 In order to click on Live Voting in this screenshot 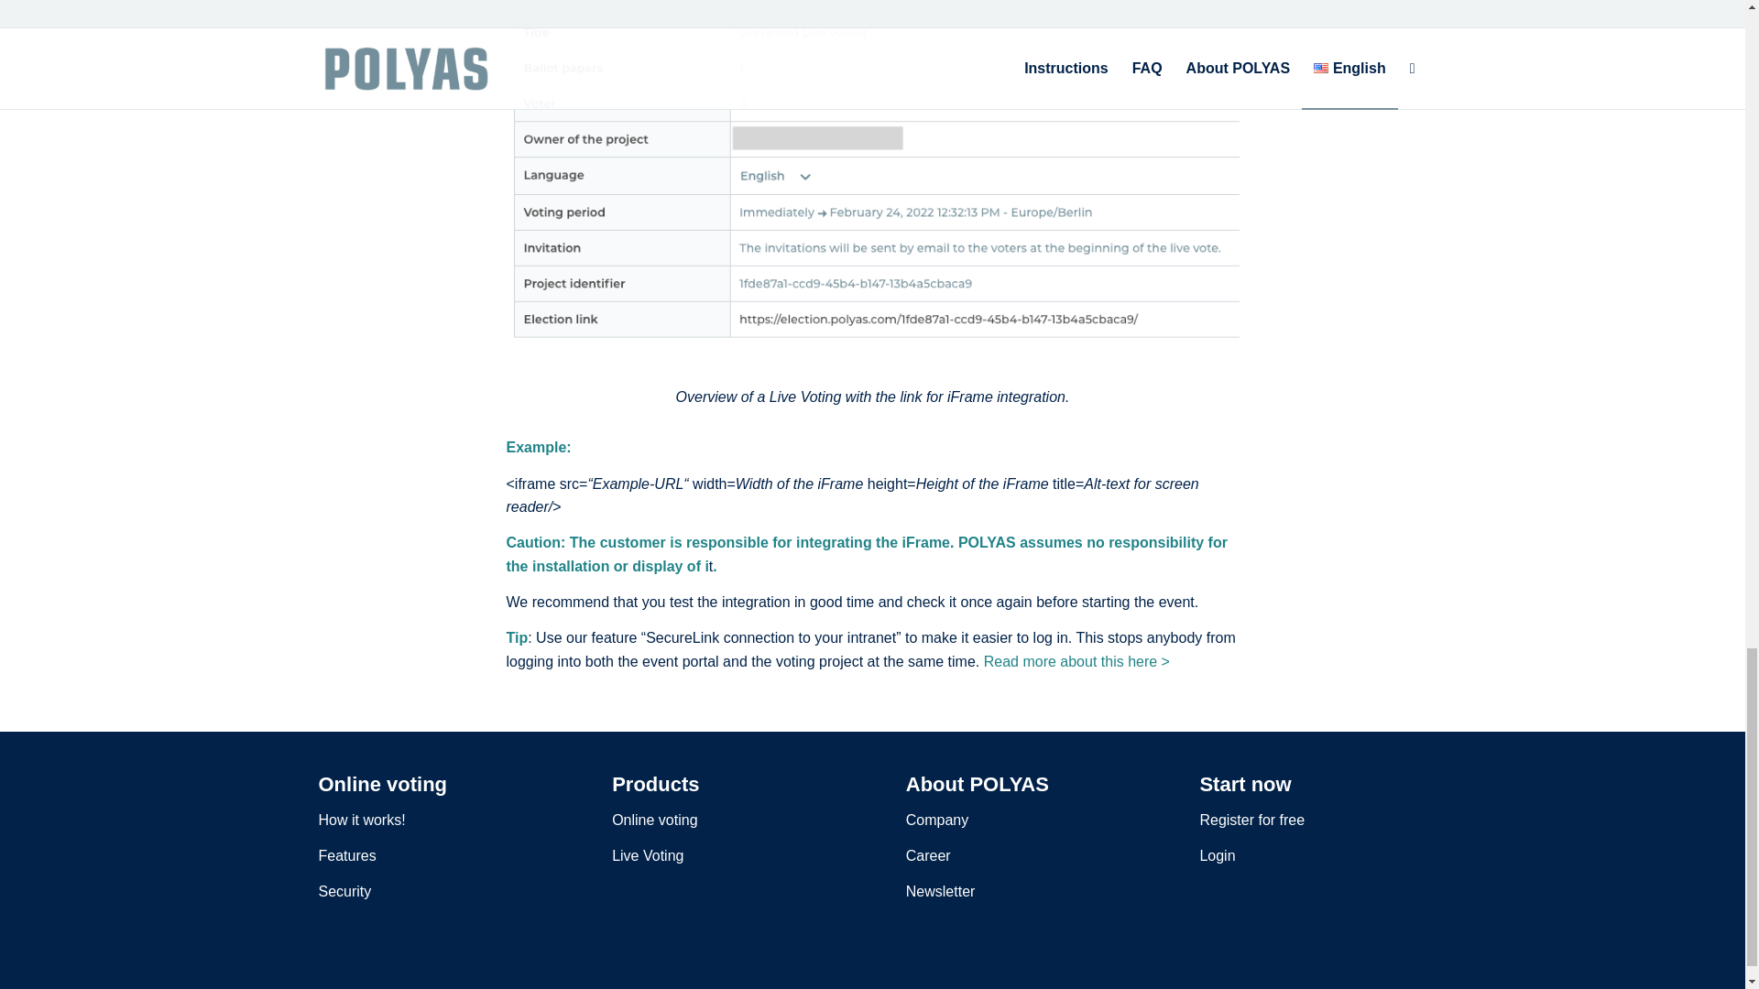, I will do `click(648, 855)`.